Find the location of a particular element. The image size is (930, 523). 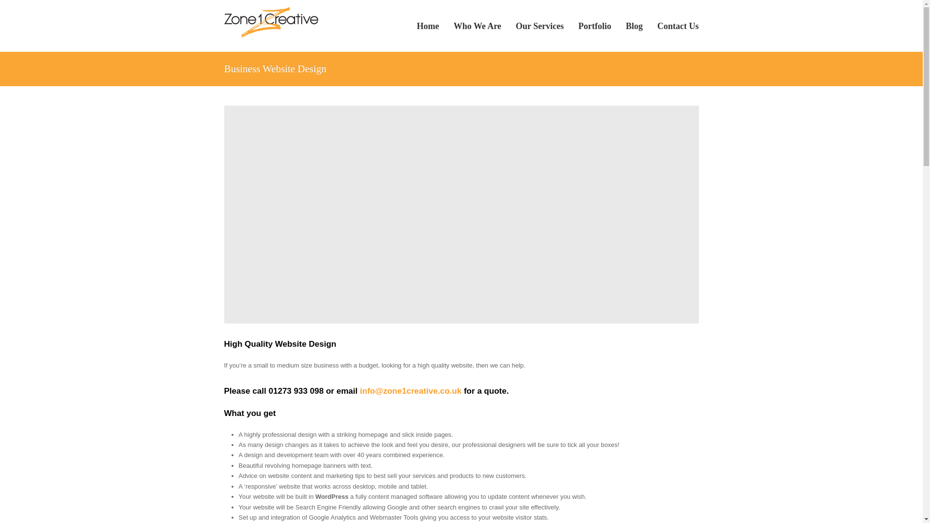

Blog is located at coordinates (634, 25).